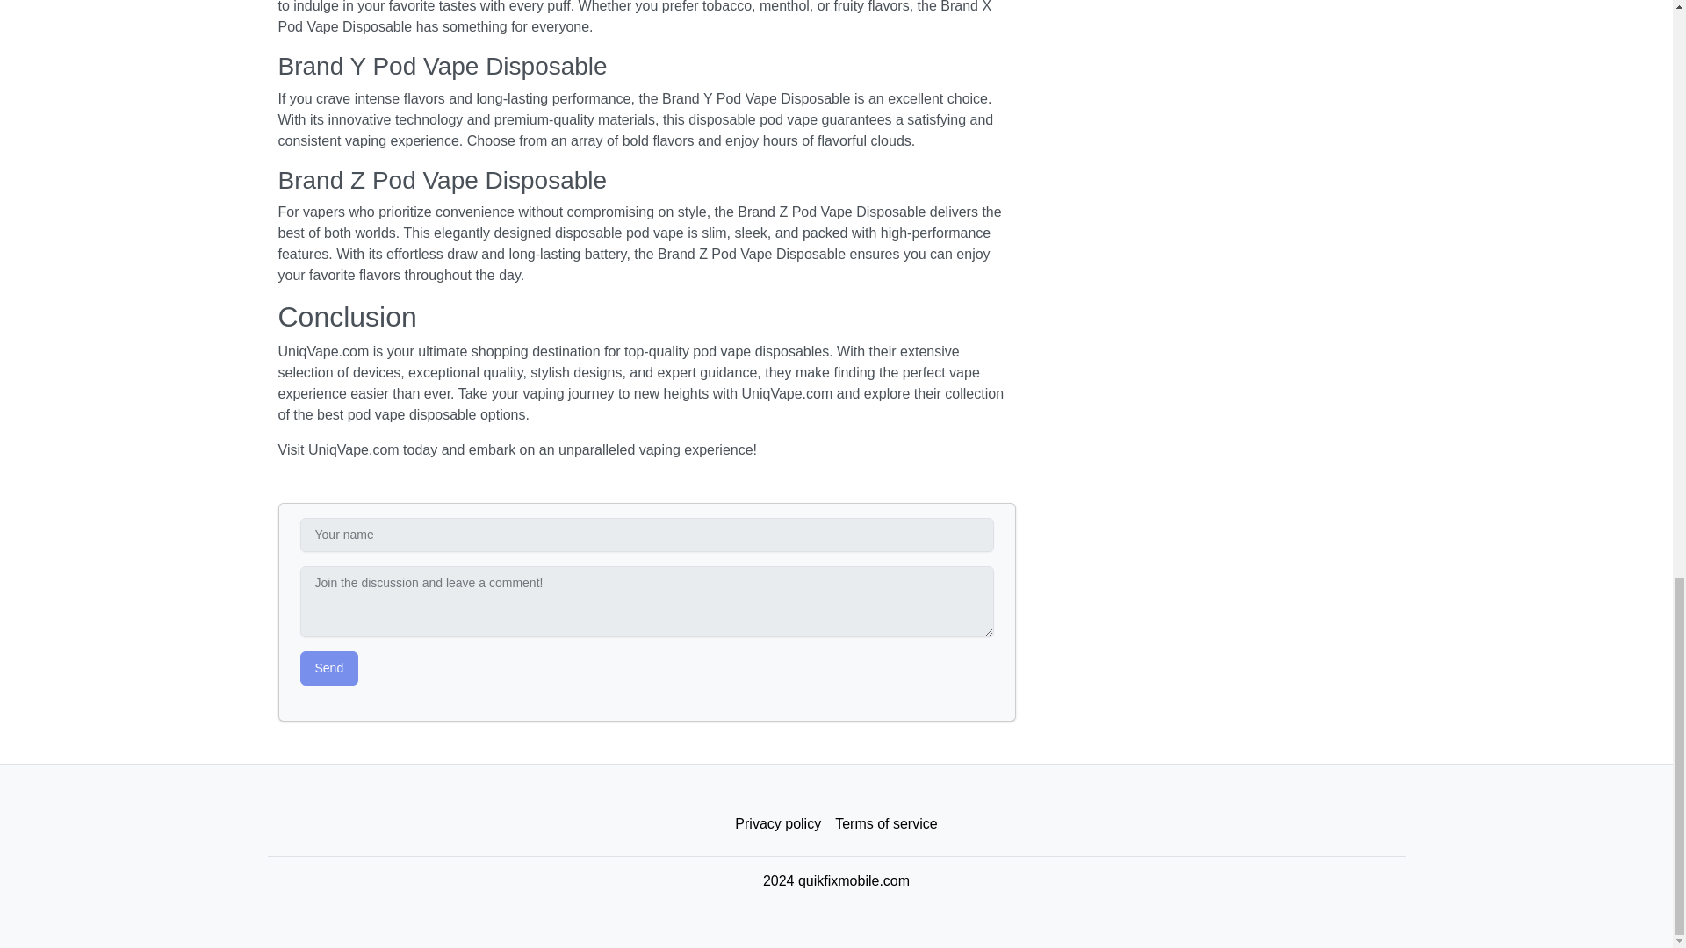 This screenshot has height=948, width=1686. I want to click on Send, so click(328, 667).